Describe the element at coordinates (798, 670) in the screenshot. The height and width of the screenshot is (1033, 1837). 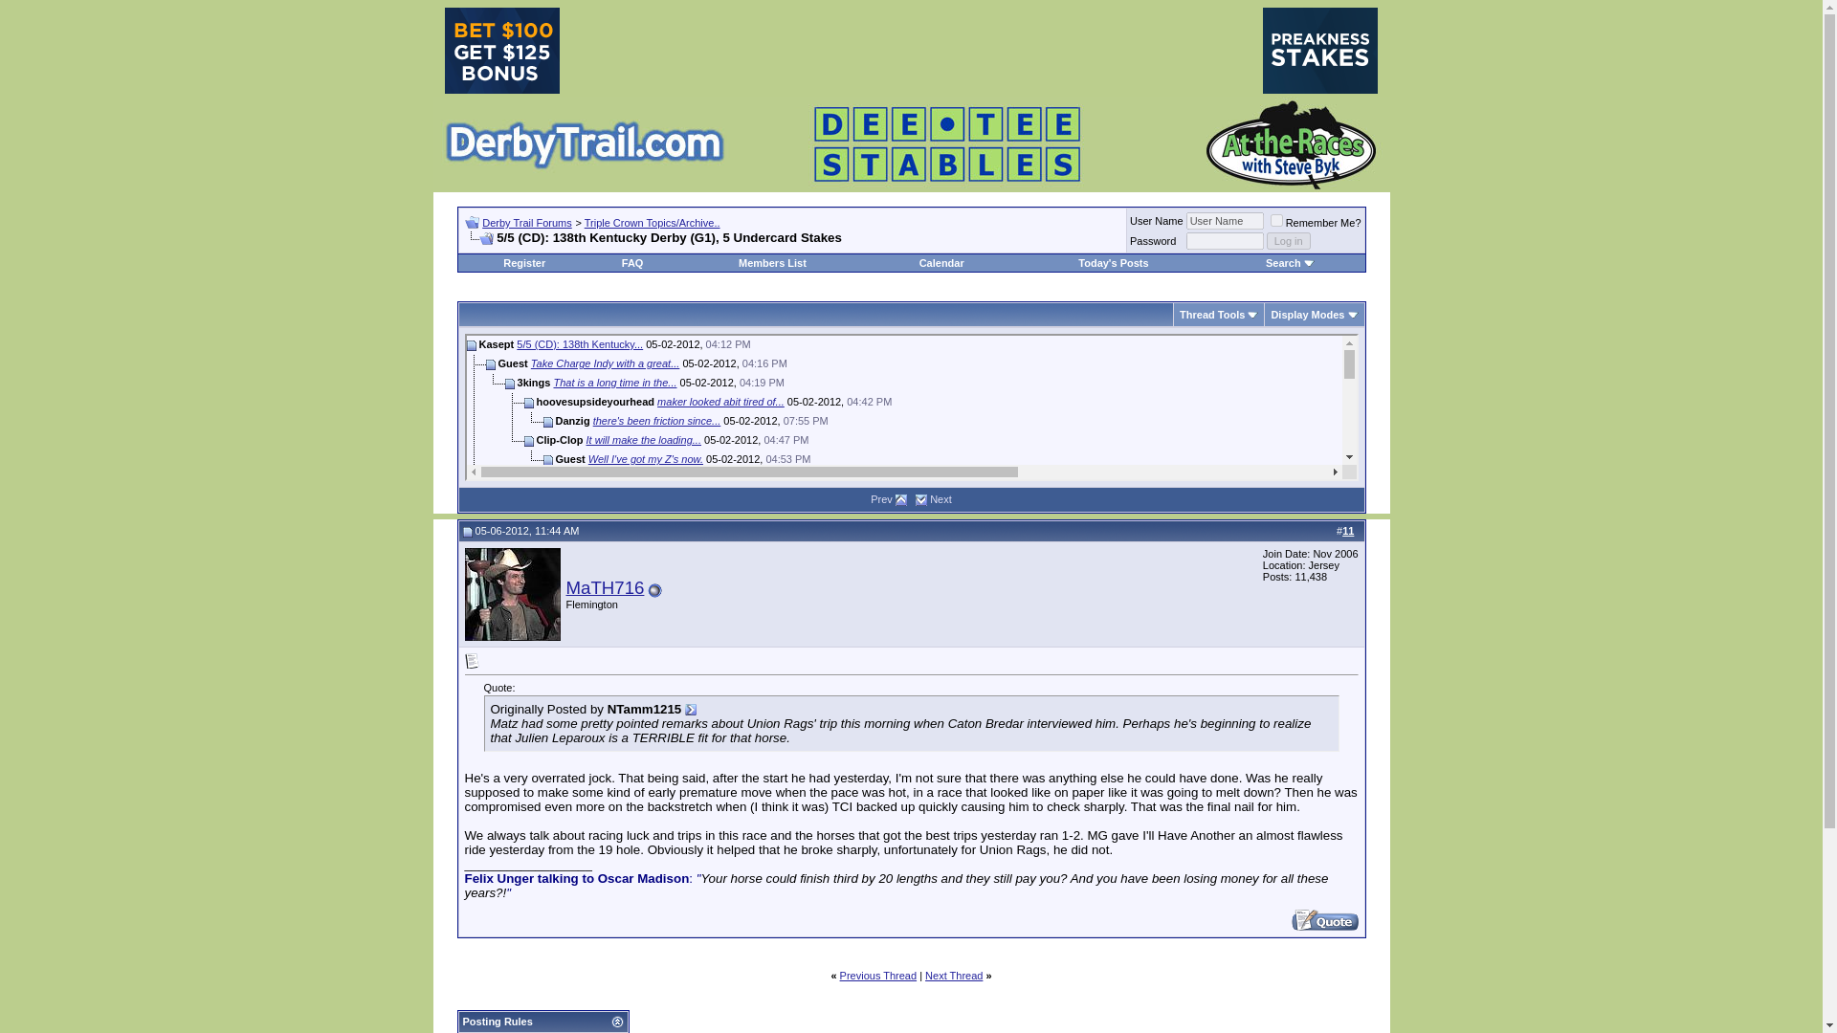
I see `He's out of his league IMO.` at that location.